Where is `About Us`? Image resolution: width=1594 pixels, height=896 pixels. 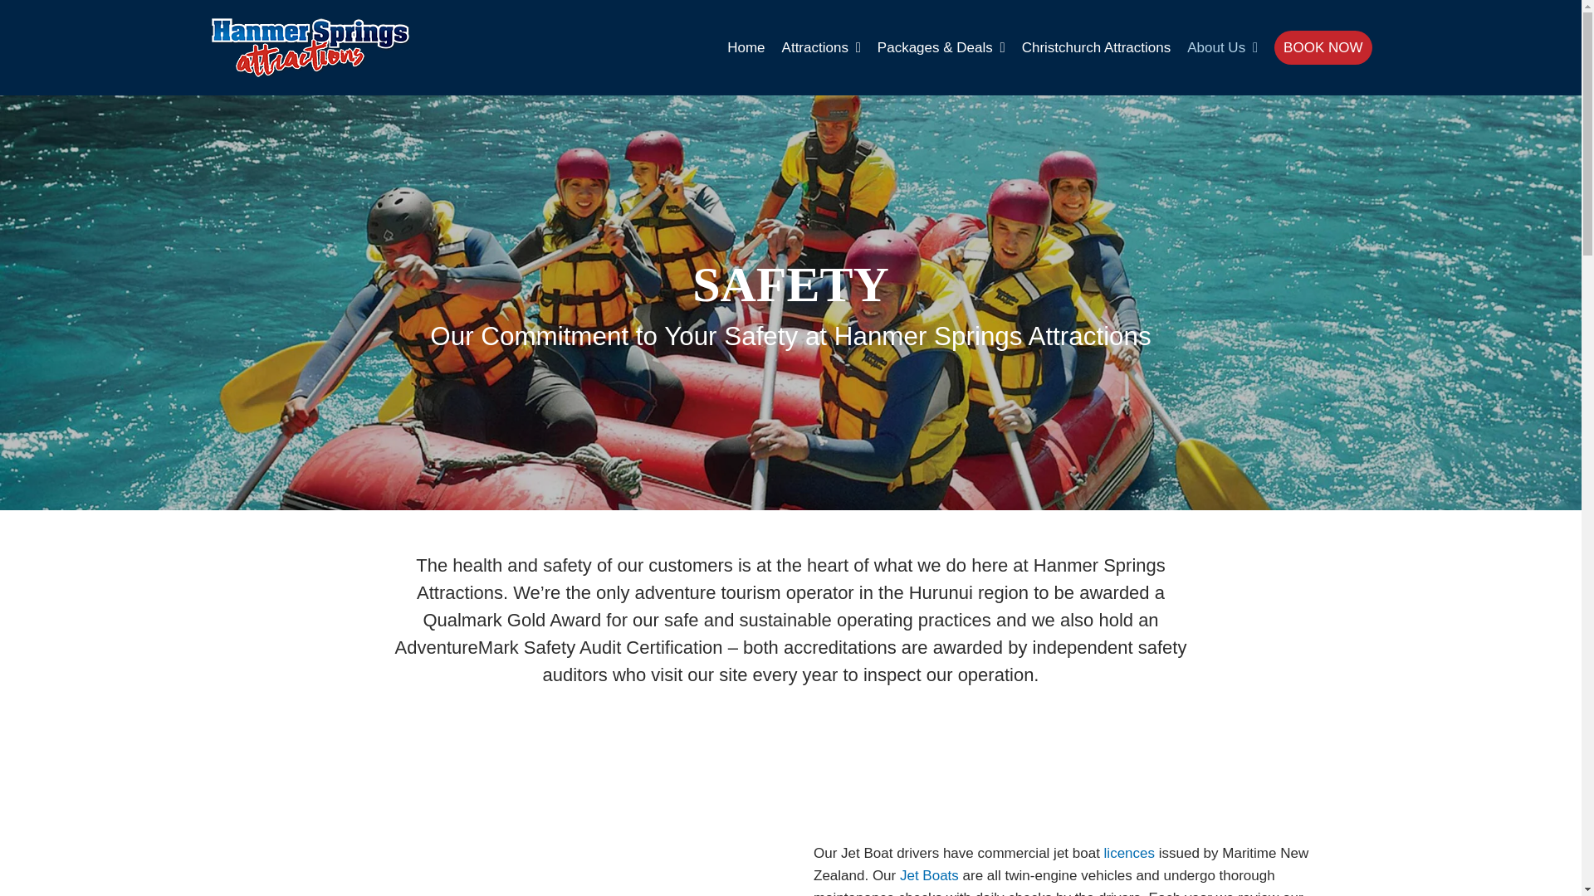 About Us is located at coordinates (1222, 47).